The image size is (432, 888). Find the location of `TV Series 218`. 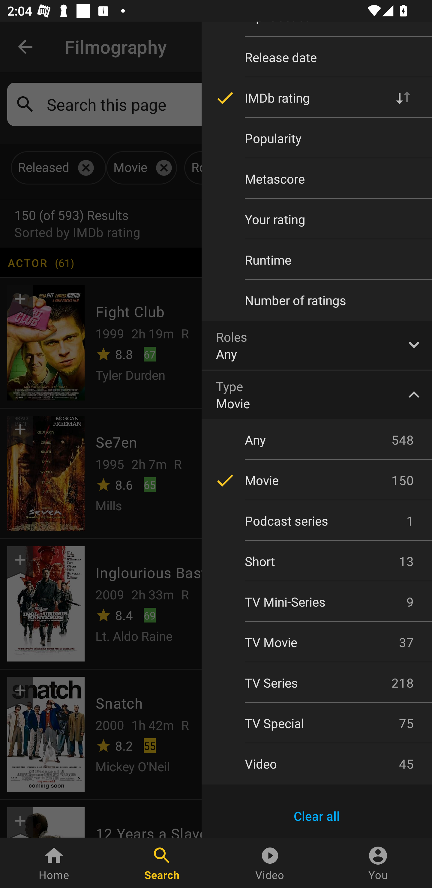

TV Series 218 is located at coordinates (317, 683).